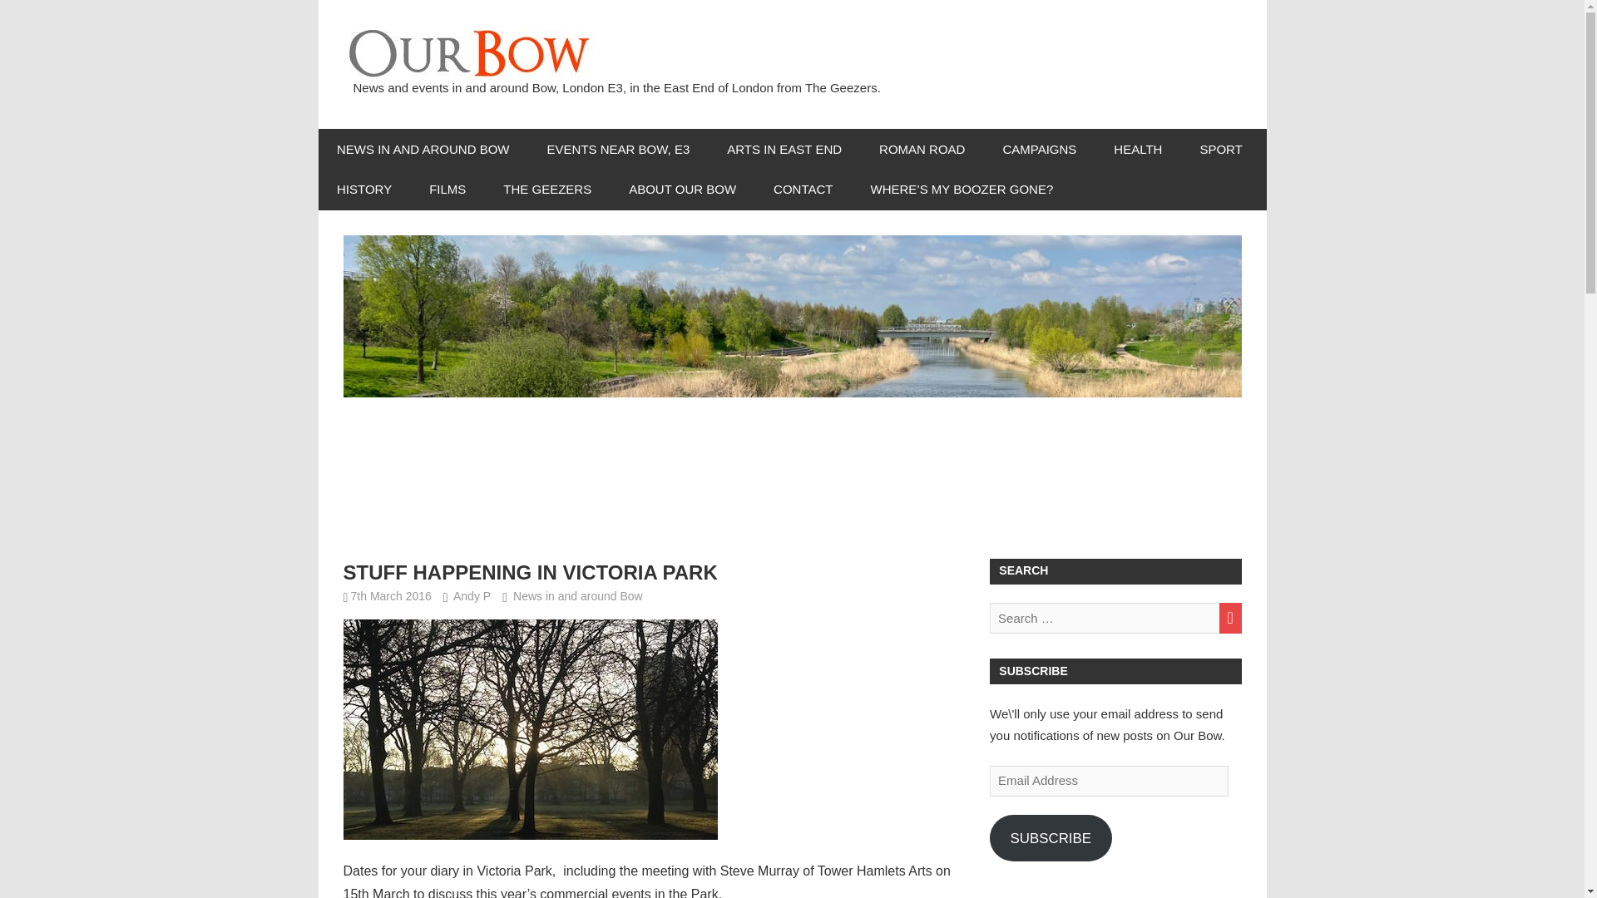 The height and width of the screenshot is (898, 1597). What do you see at coordinates (391, 595) in the screenshot?
I see `3:53 pm` at bounding box center [391, 595].